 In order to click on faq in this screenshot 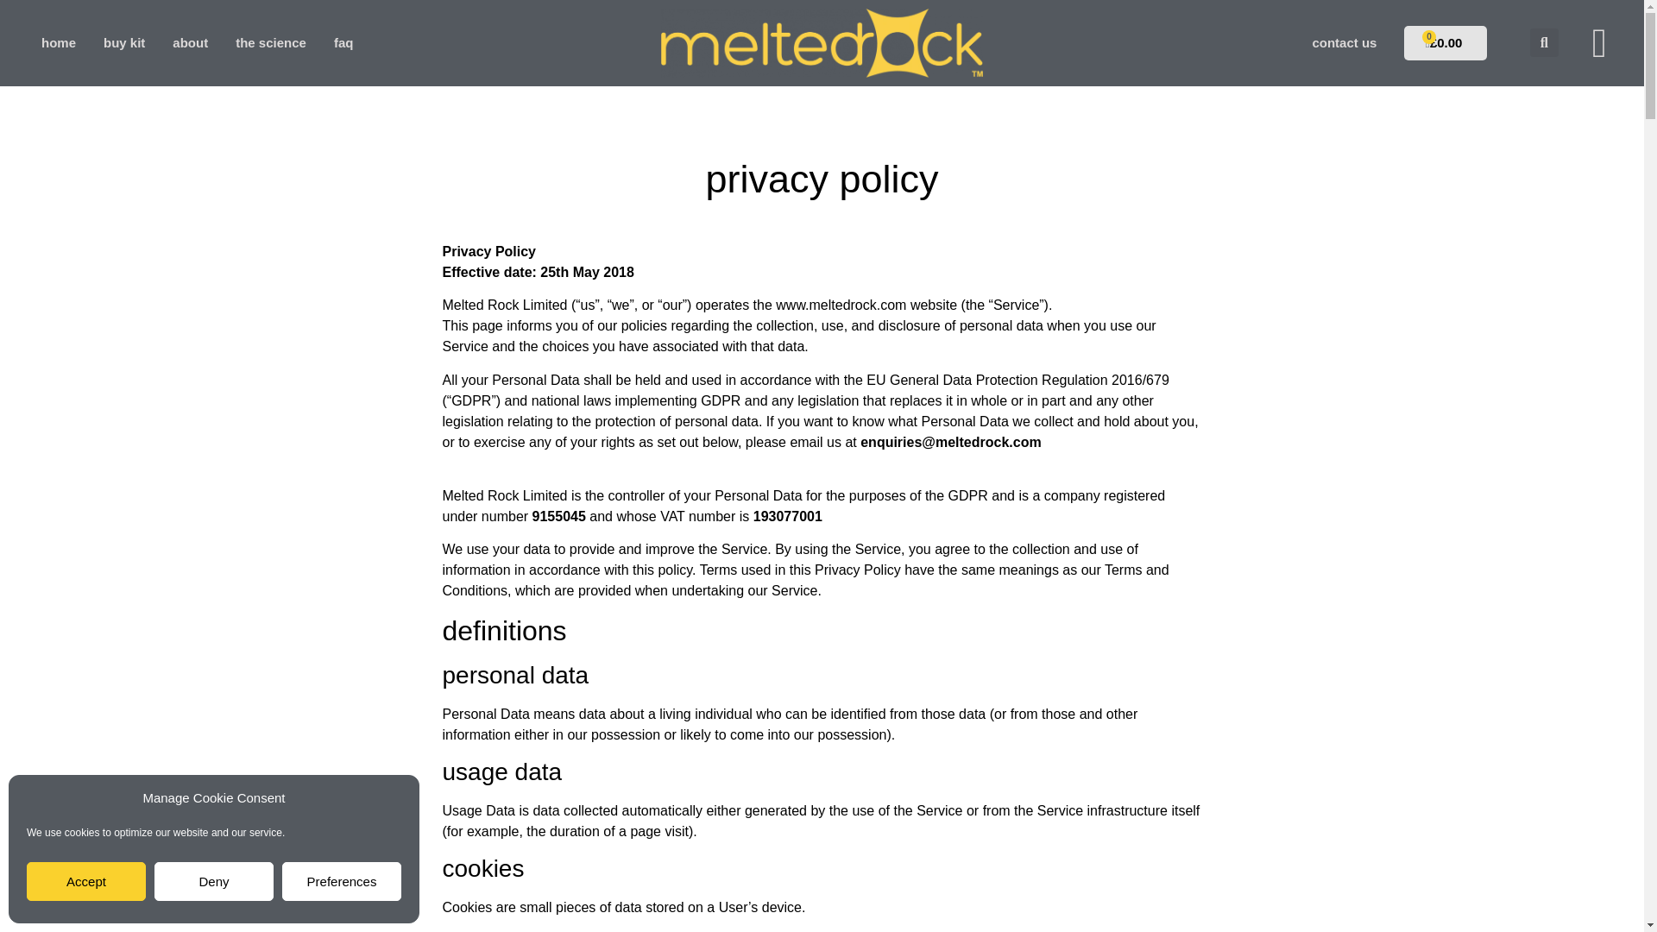, I will do `click(213, 882)`.